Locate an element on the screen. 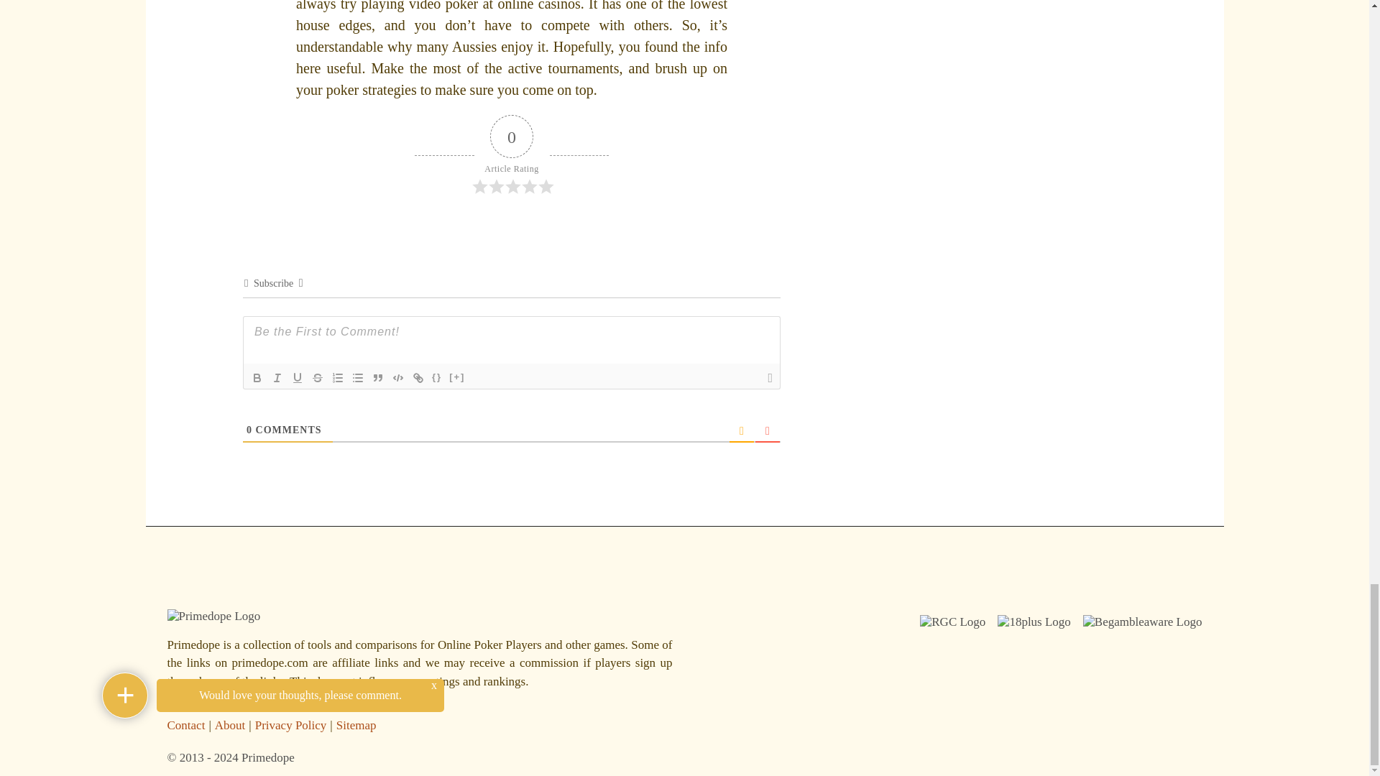 This screenshot has width=1380, height=776. Blockquote is located at coordinates (378, 377).